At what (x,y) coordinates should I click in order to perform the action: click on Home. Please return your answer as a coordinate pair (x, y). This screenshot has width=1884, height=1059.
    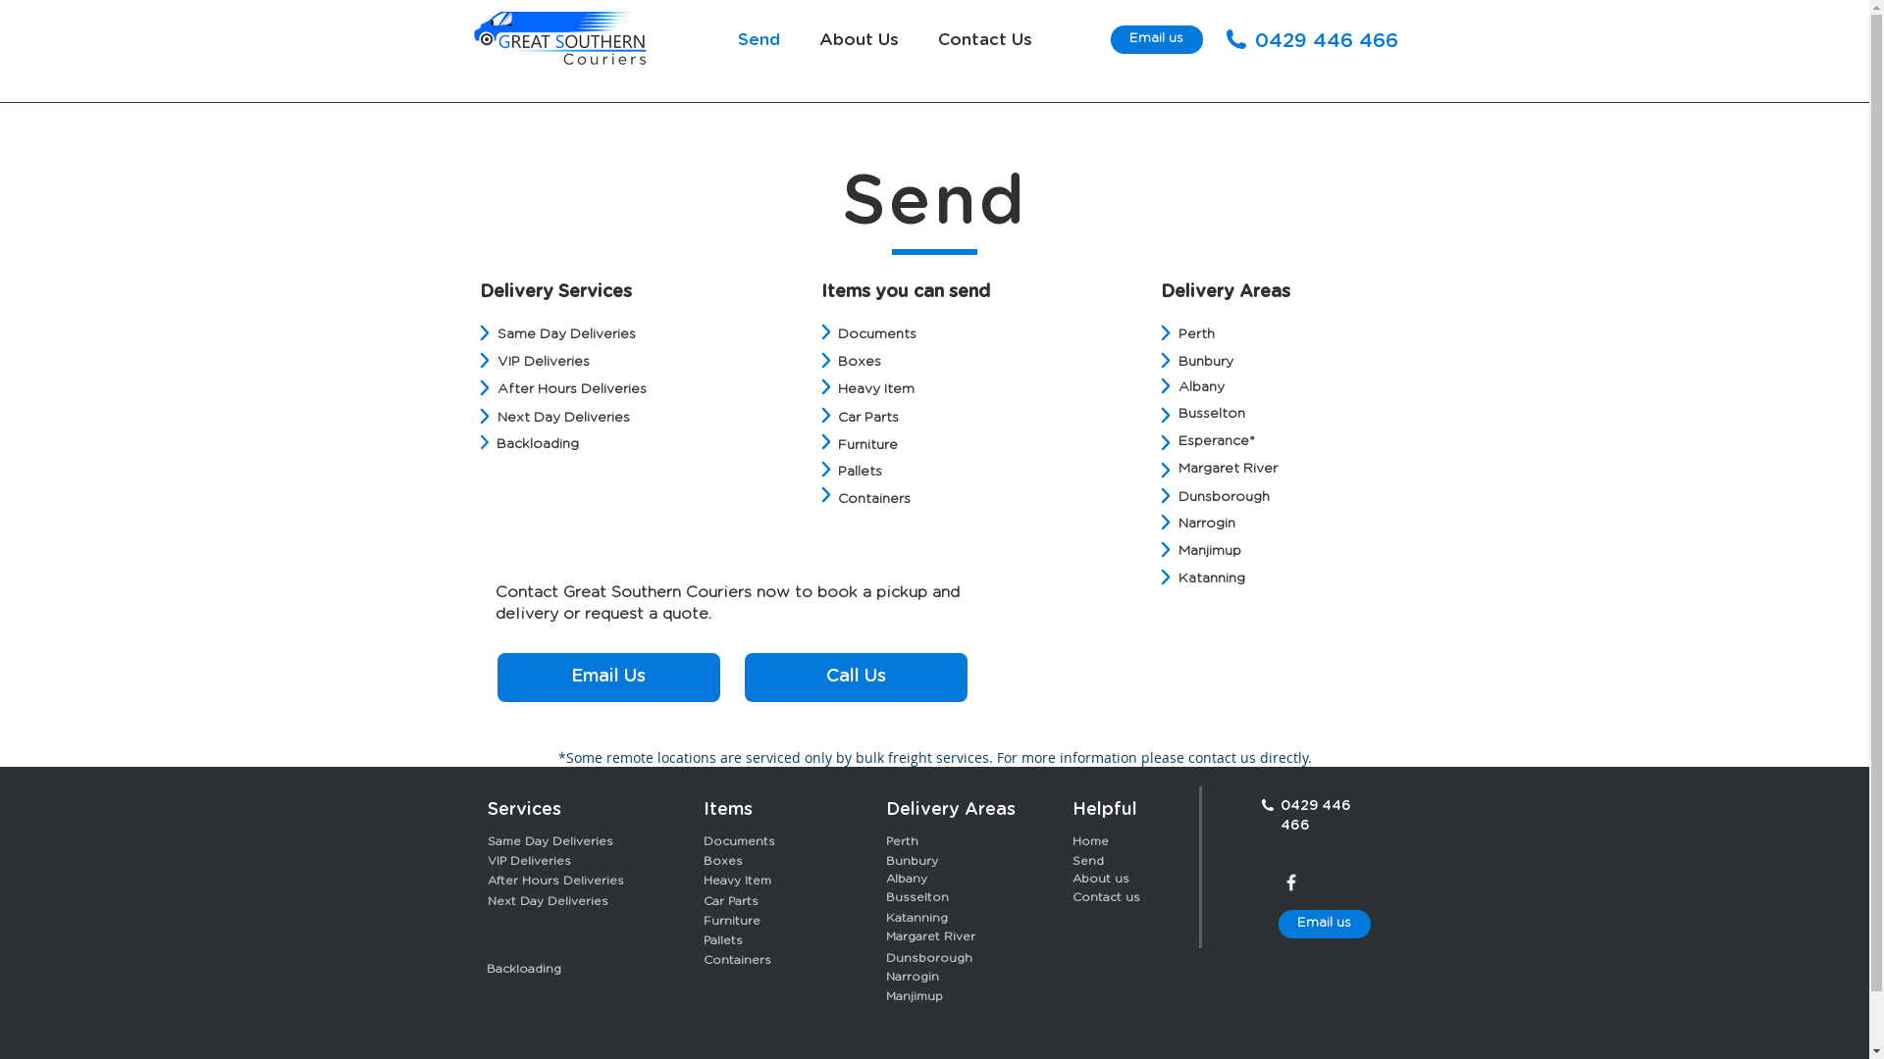
    Looking at the image, I should click on (1089, 840).